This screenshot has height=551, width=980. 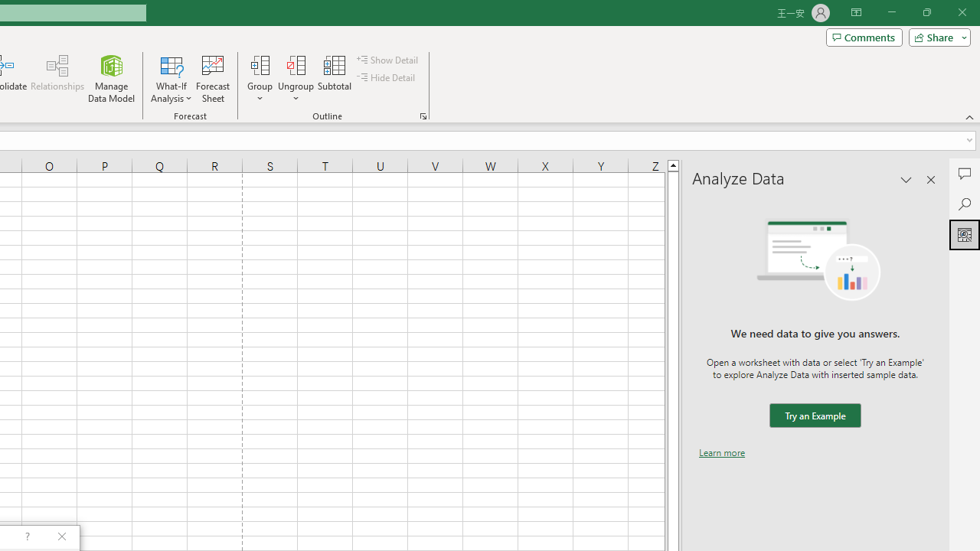 What do you see at coordinates (936, 37) in the screenshot?
I see `Share` at bounding box center [936, 37].